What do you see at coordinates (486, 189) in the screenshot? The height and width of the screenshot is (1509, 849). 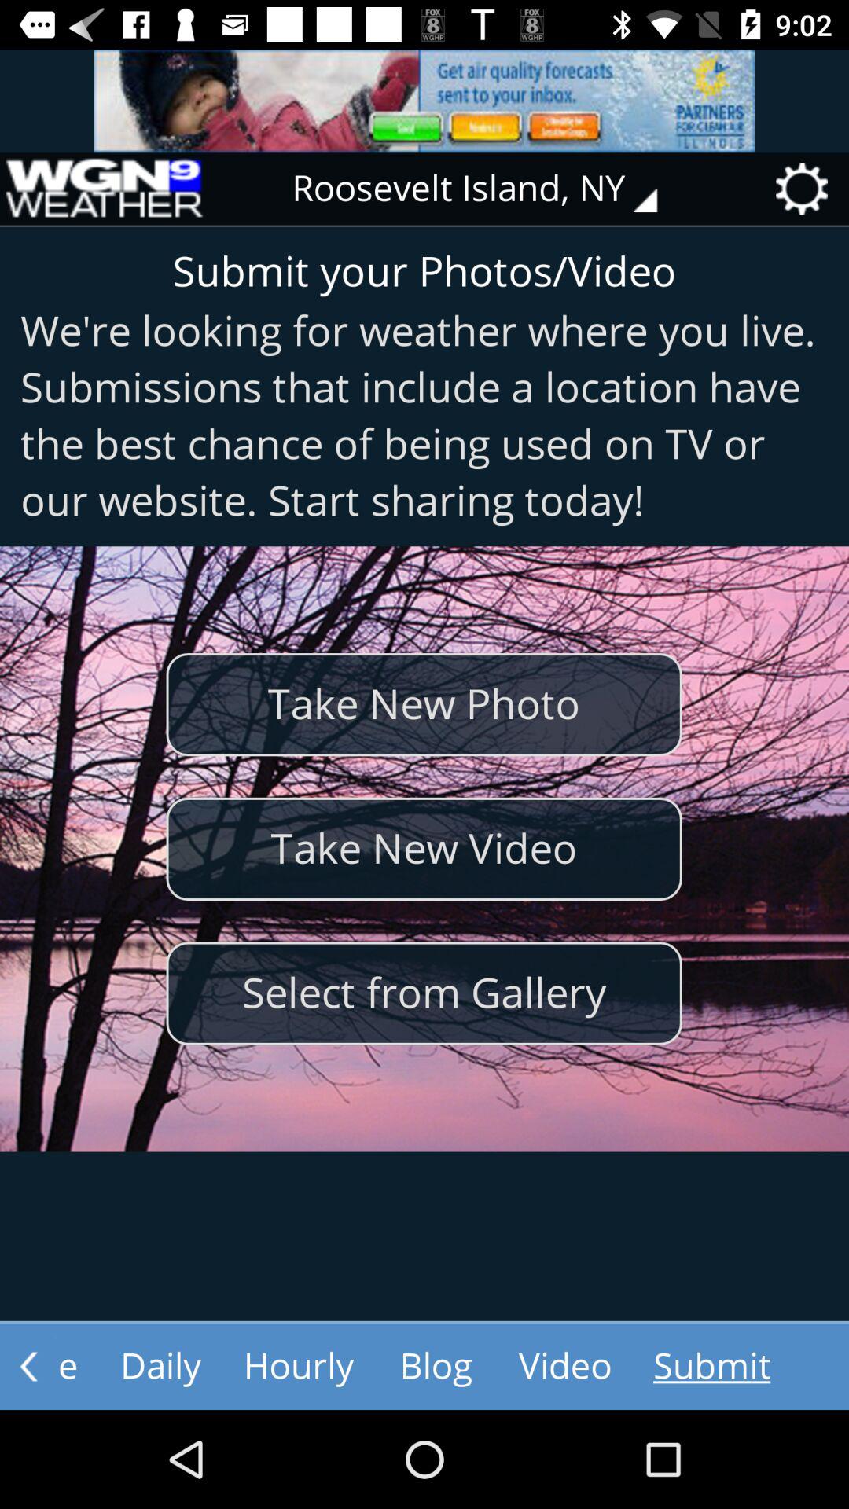 I see `flip to roosevelt island, ny icon` at bounding box center [486, 189].